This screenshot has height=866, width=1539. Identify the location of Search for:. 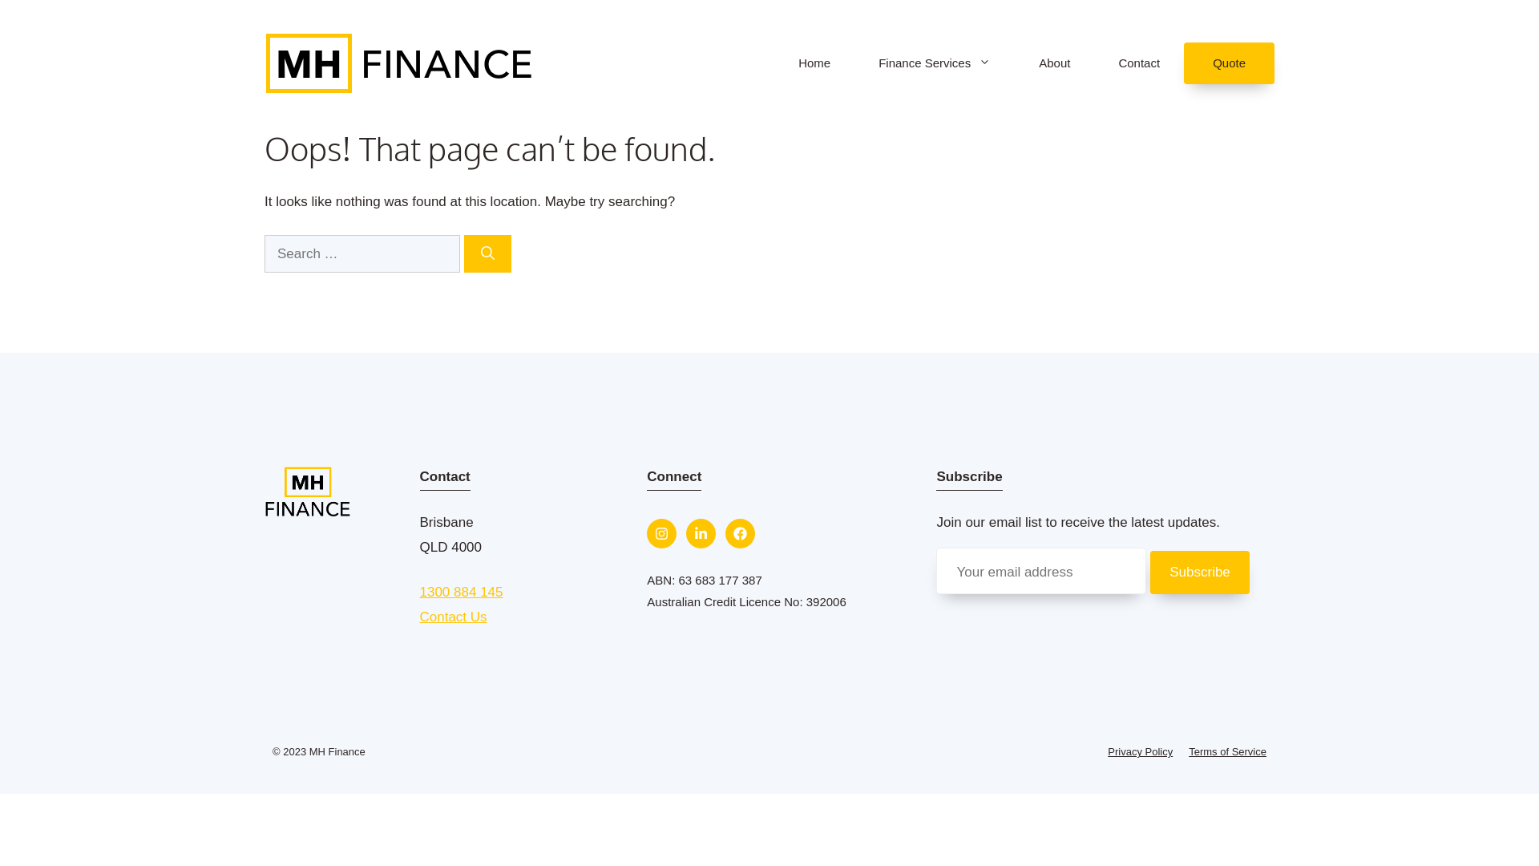
(362, 254).